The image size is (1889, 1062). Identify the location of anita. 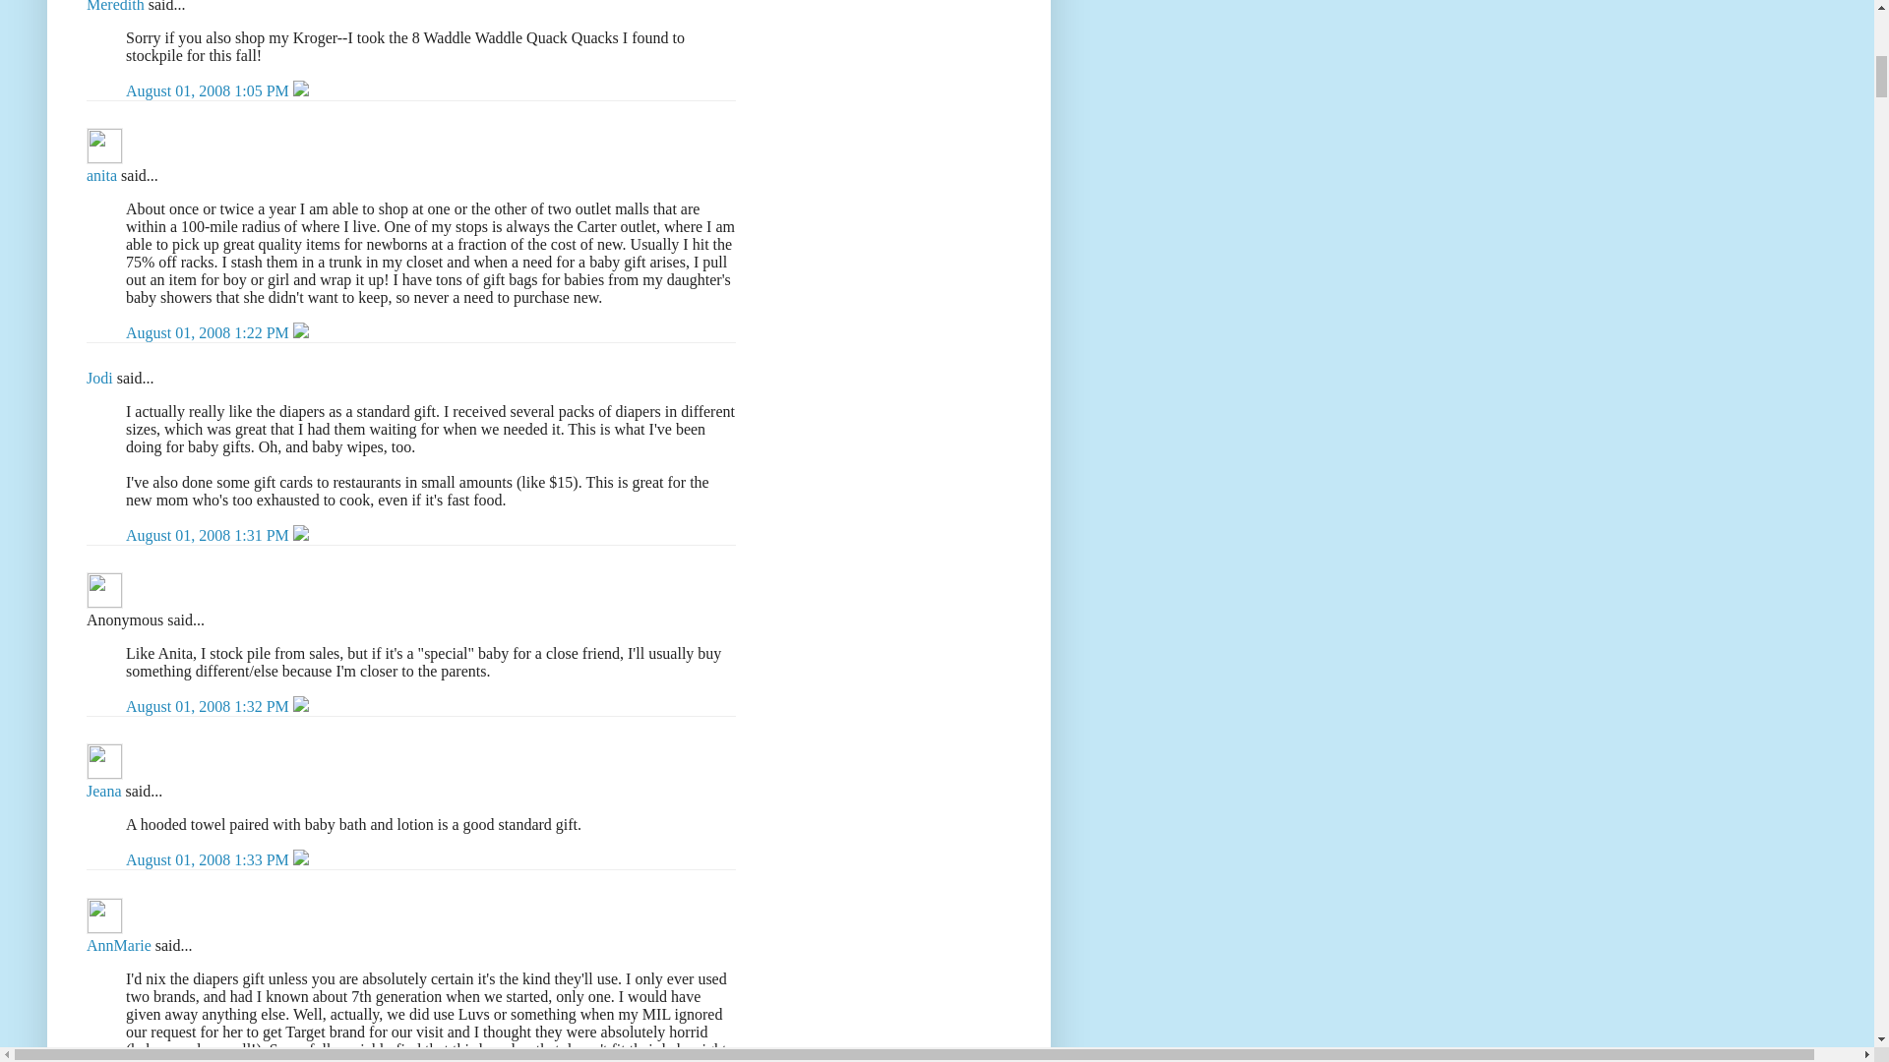
(102, 175).